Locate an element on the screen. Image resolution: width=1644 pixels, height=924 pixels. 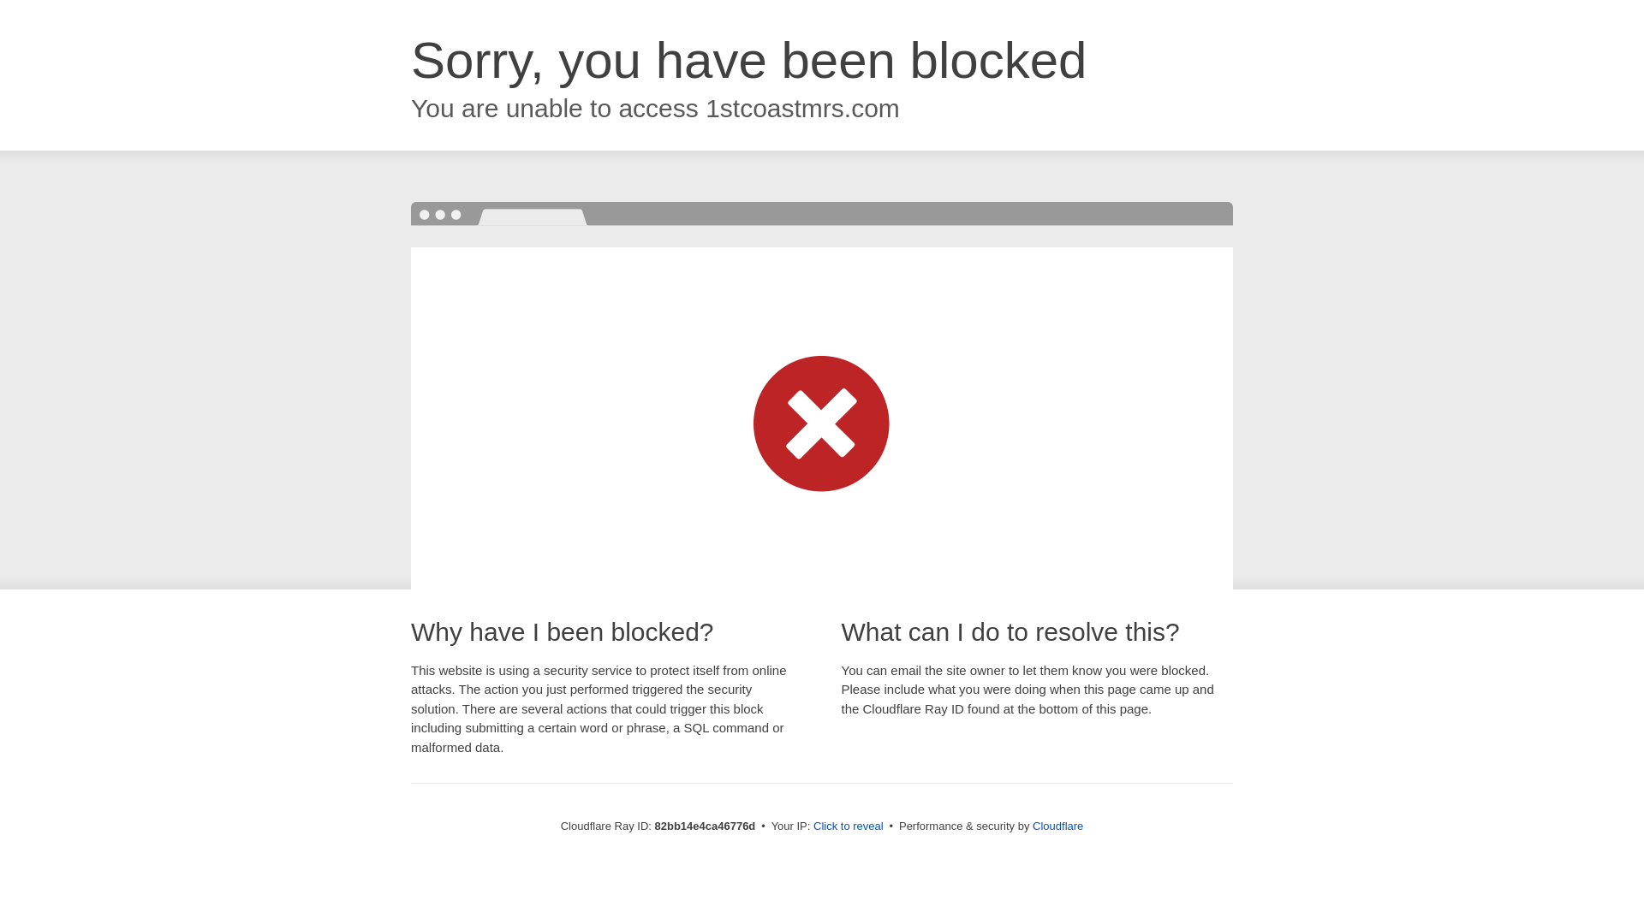
Cloudflare is located at coordinates (1058, 826).